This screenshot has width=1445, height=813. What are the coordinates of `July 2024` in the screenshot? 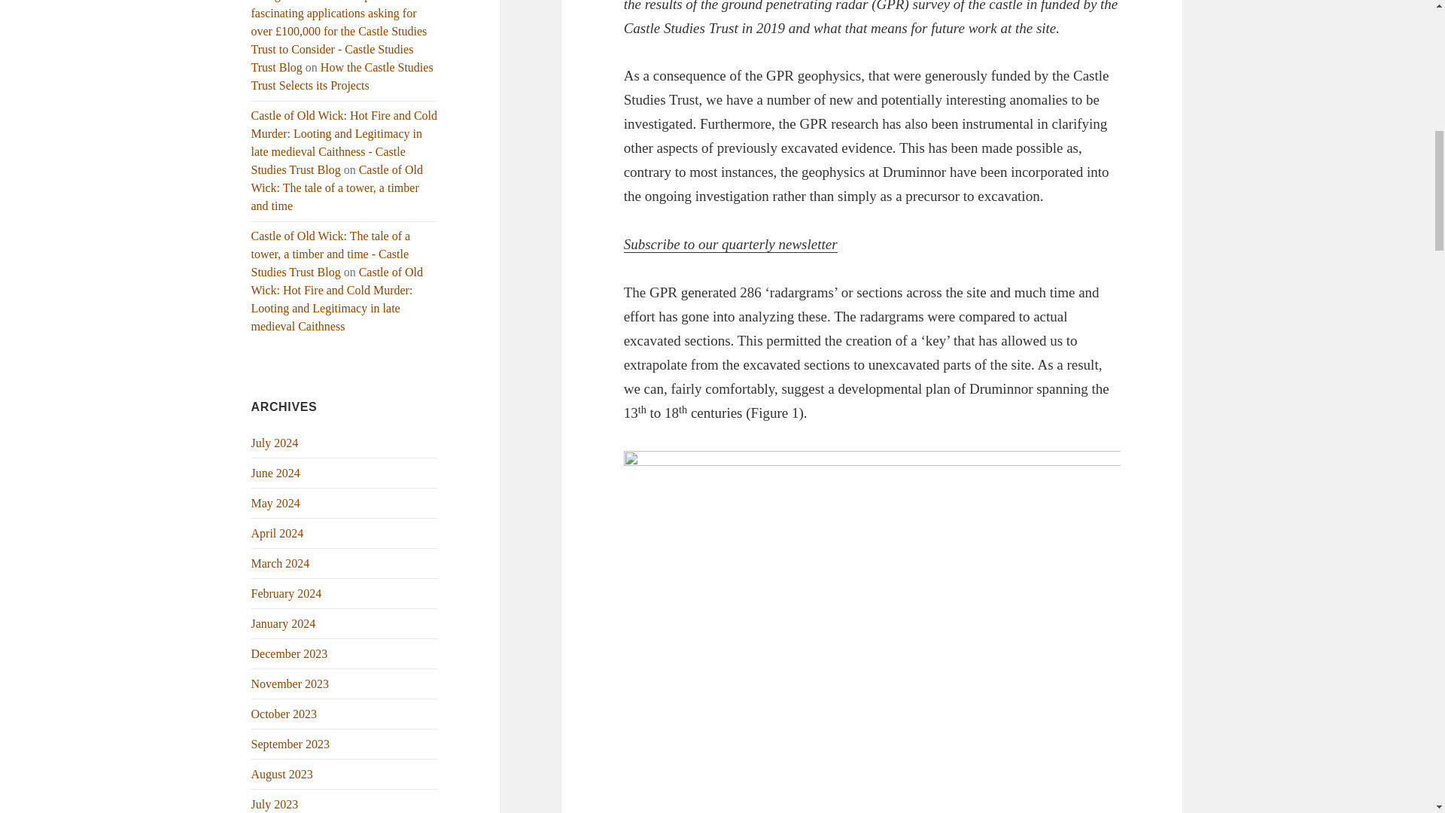 It's located at (275, 443).